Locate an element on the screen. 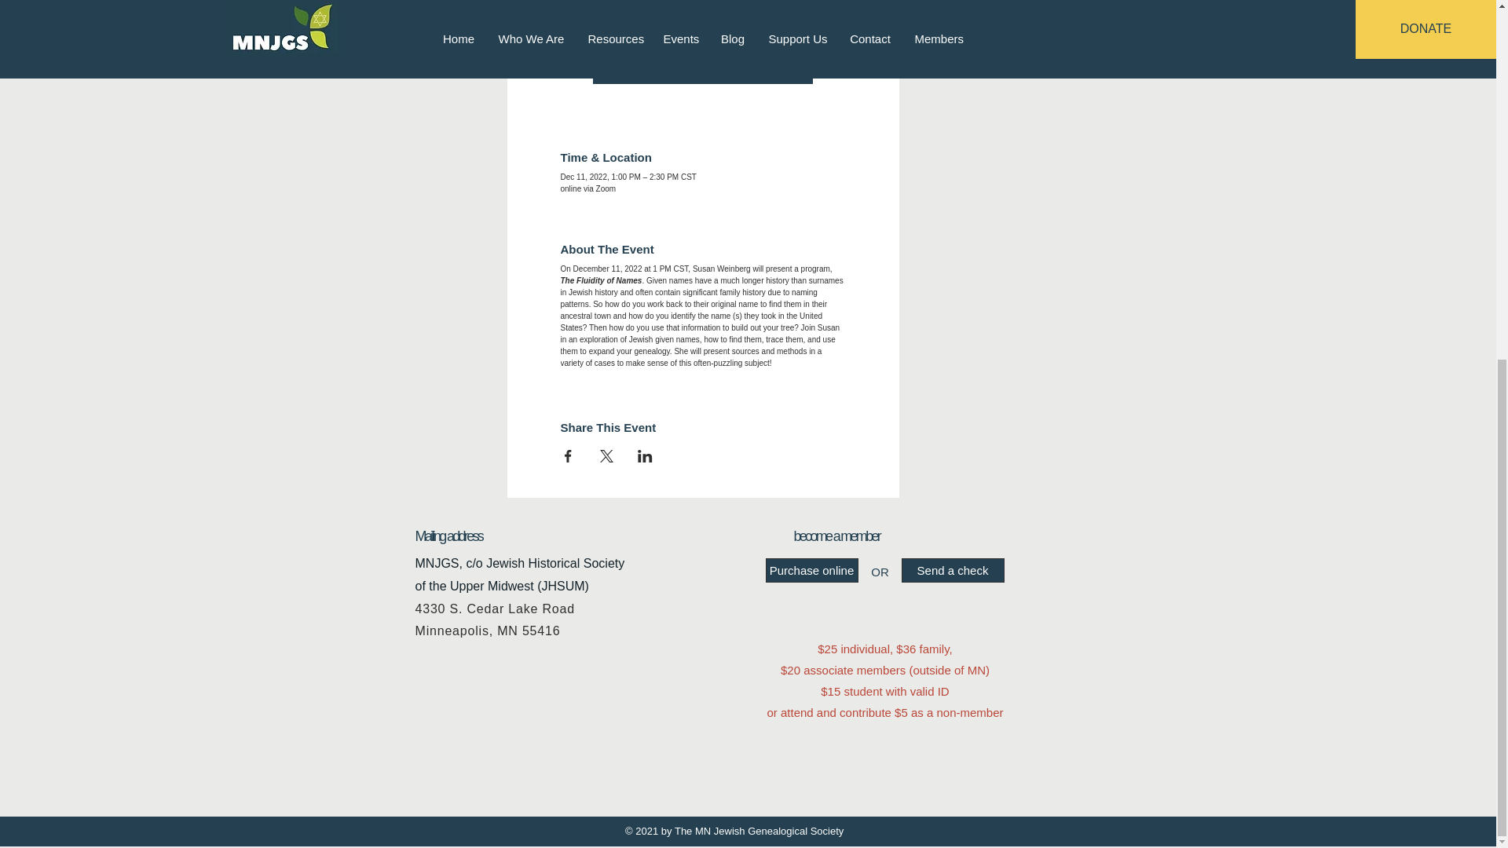 This screenshot has width=1508, height=848. See other events is located at coordinates (704, 57).